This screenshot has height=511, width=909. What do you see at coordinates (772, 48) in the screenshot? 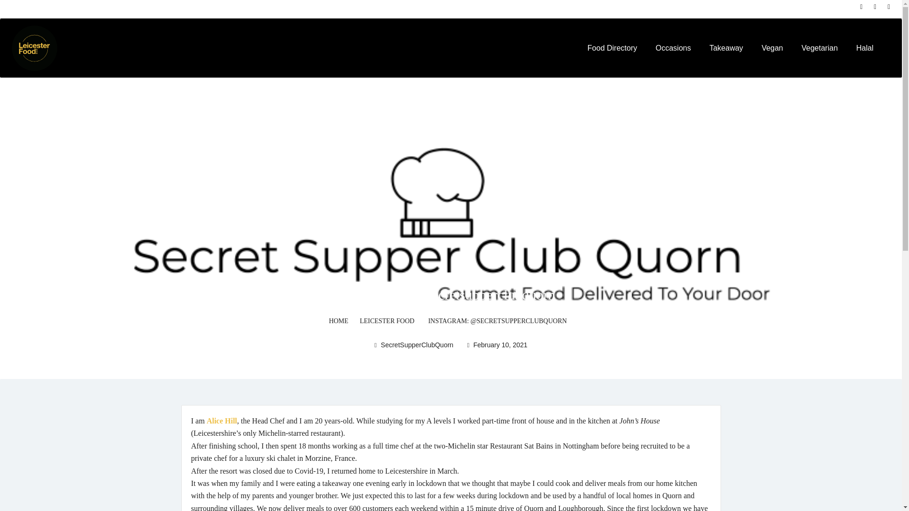
I see `Vegan` at bounding box center [772, 48].